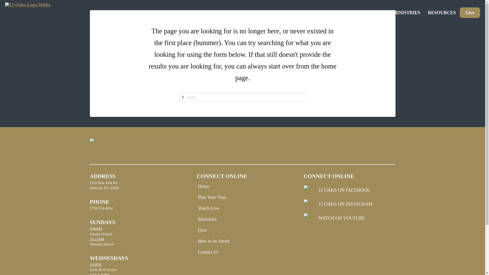 The image size is (489, 275). What do you see at coordinates (294, 13) in the screenshot?
I see `HOME` at bounding box center [294, 13].